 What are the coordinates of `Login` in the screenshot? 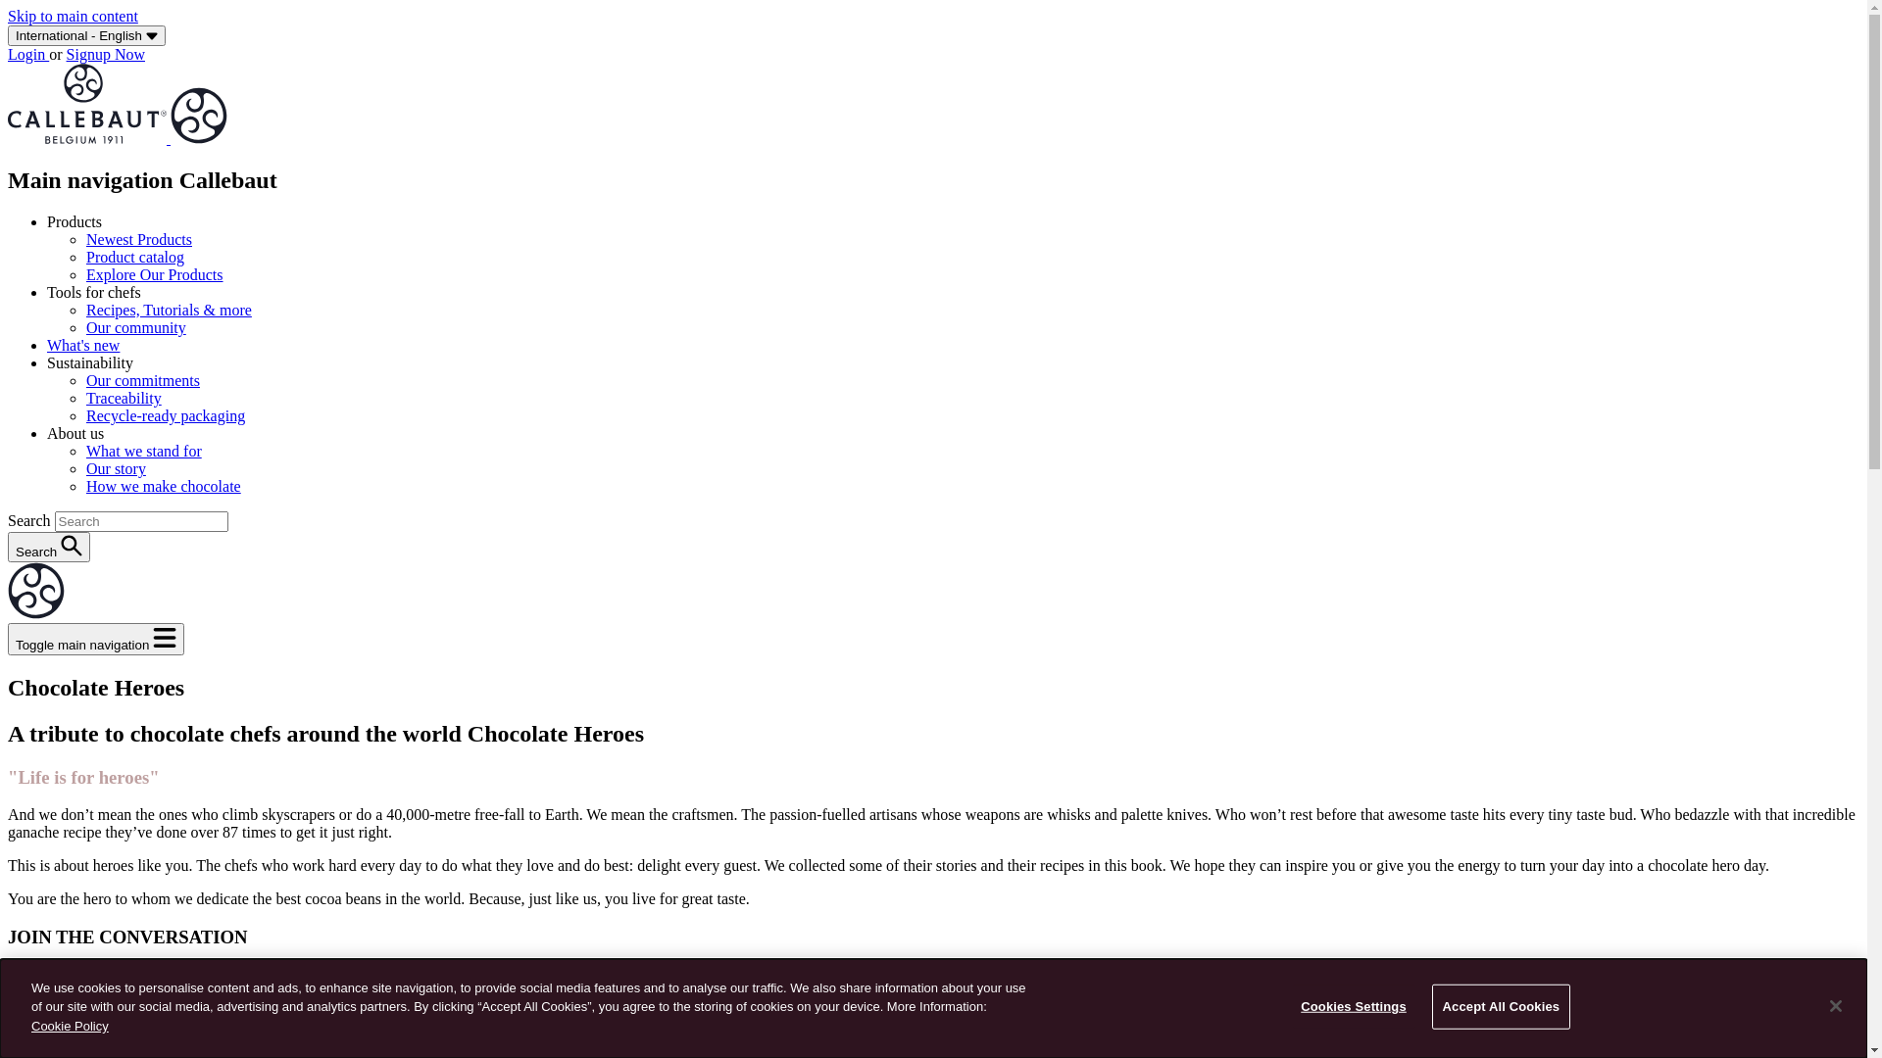 It's located at (28, 55).